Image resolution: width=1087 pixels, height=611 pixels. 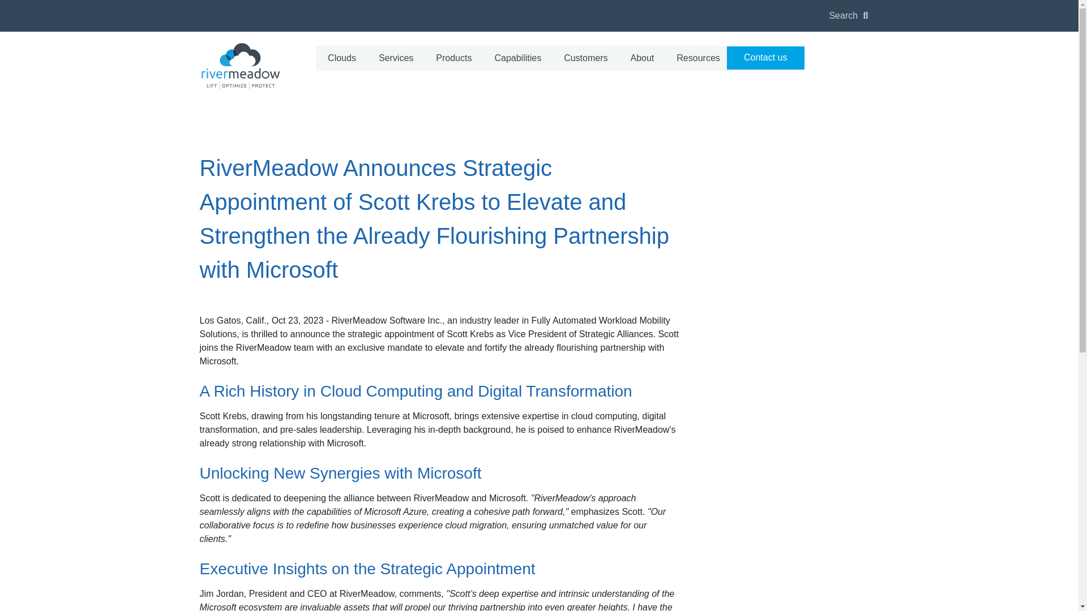 What do you see at coordinates (239, 67) in the screenshot?
I see `RM logo 2022 140px-01` at bounding box center [239, 67].